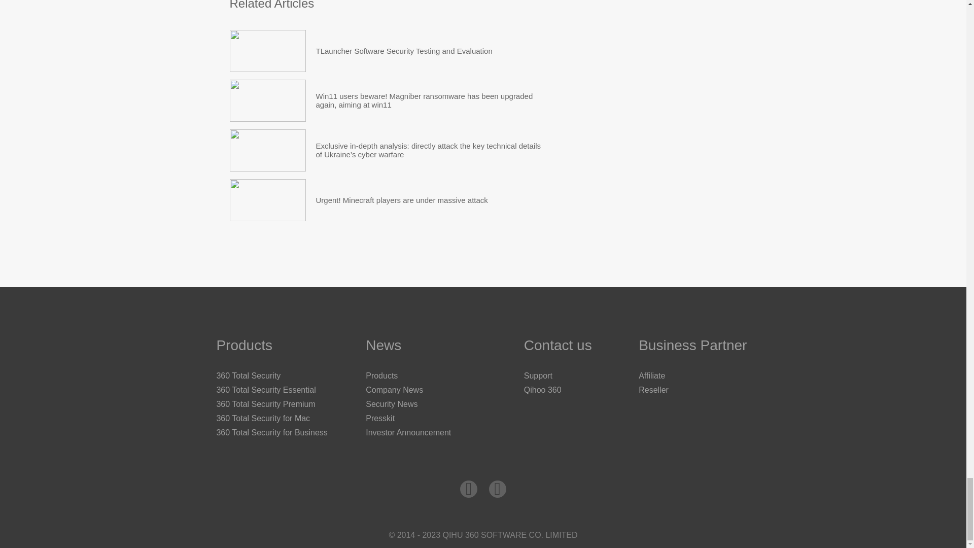  I want to click on 360 Total Security Essential, so click(266, 390).